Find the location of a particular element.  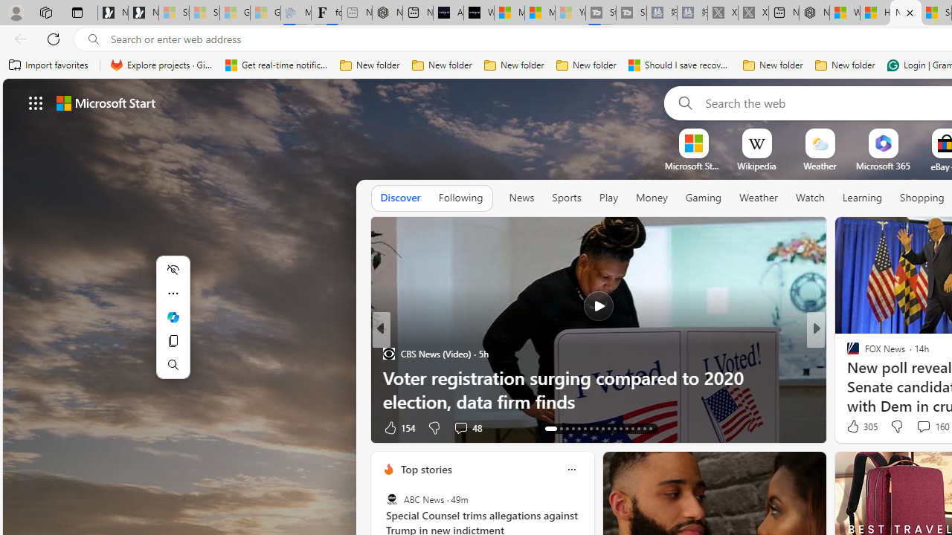

AutomationID: tab-14 is located at coordinates (556, 428).